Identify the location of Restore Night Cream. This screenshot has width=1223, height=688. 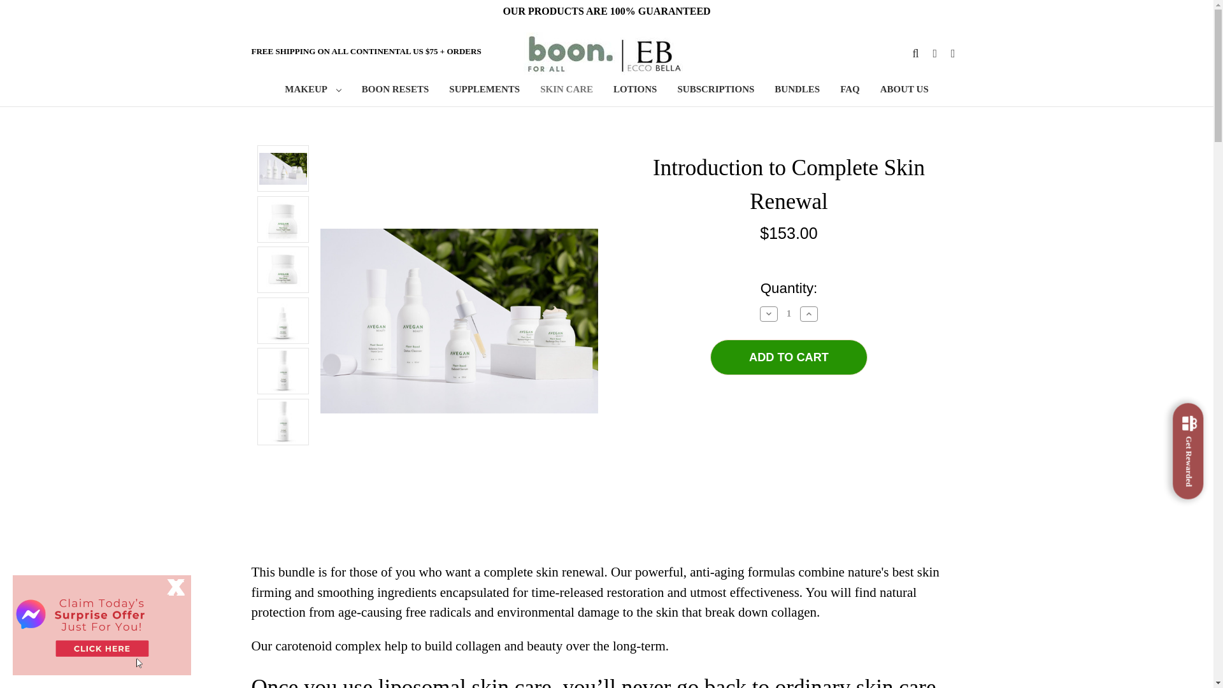
(283, 219).